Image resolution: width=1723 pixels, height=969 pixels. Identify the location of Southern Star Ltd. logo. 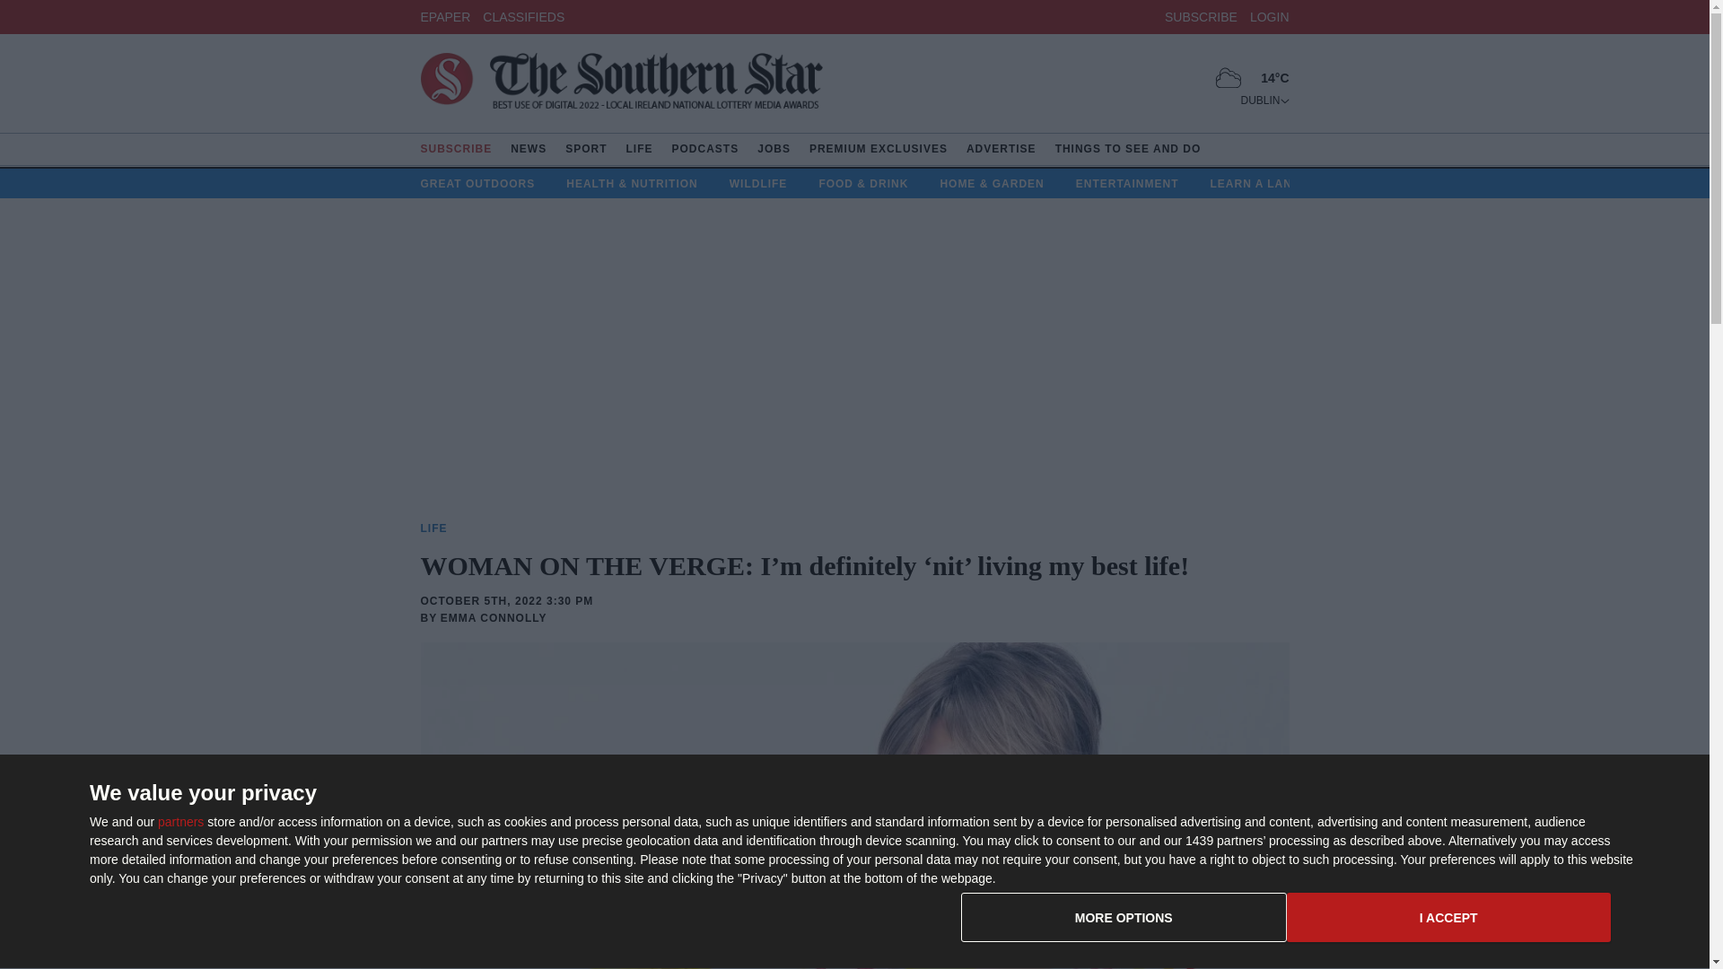
(180, 822).